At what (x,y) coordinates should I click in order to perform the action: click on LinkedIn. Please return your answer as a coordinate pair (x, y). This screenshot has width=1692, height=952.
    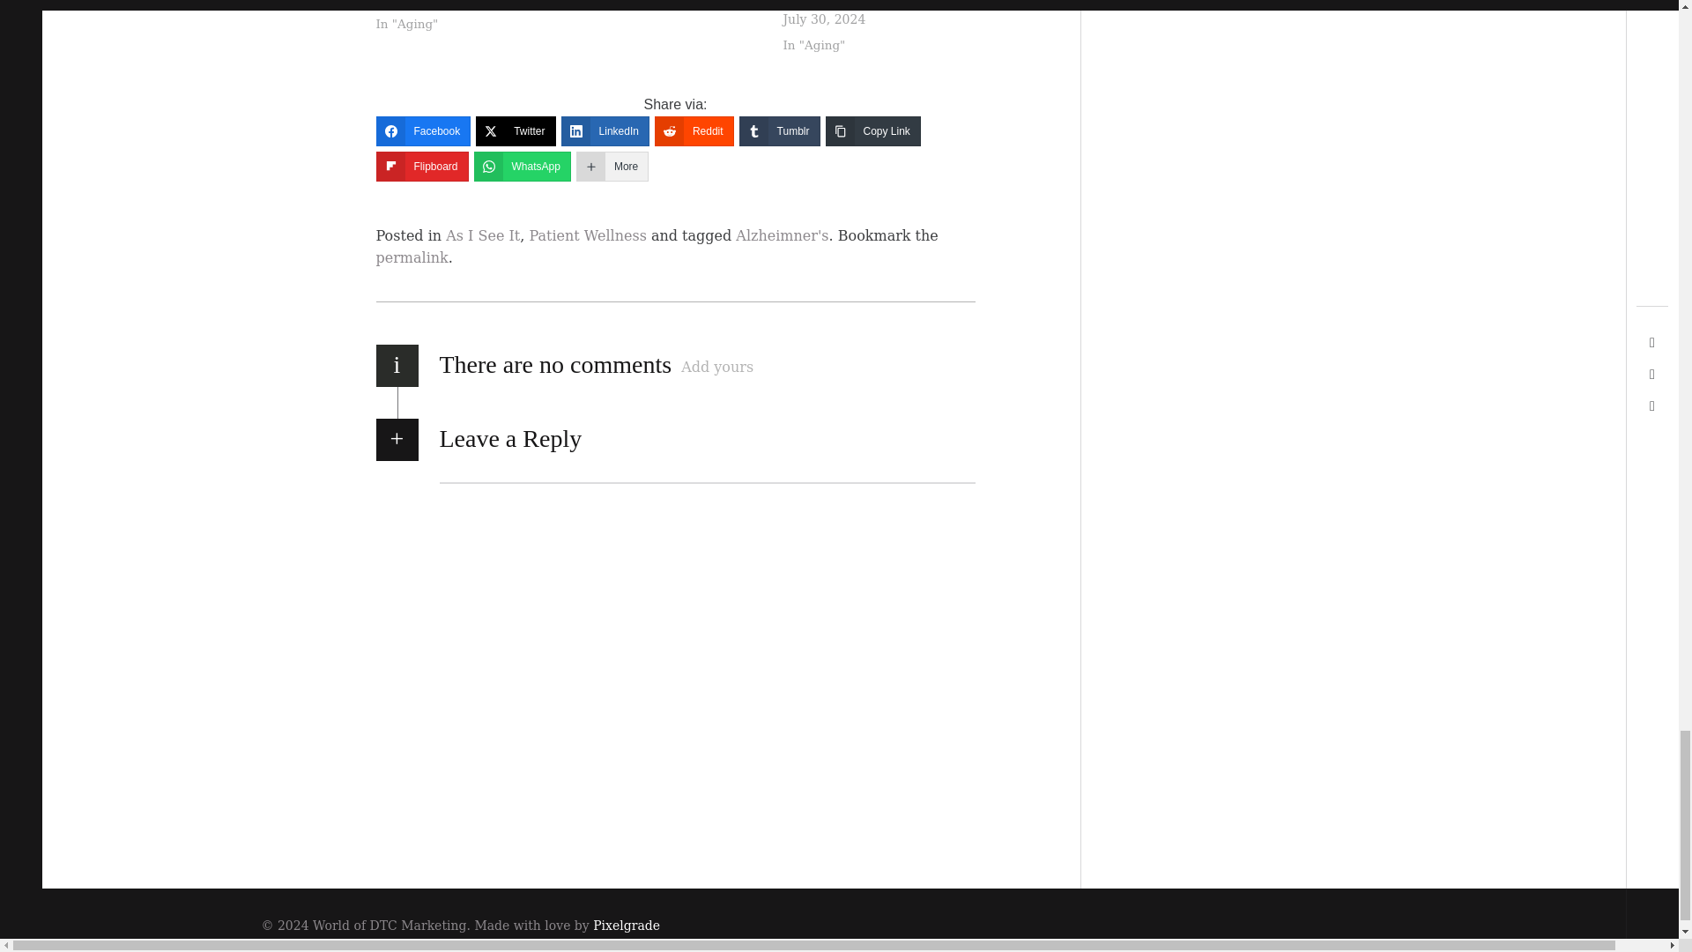
    Looking at the image, I should click on (605, 130).